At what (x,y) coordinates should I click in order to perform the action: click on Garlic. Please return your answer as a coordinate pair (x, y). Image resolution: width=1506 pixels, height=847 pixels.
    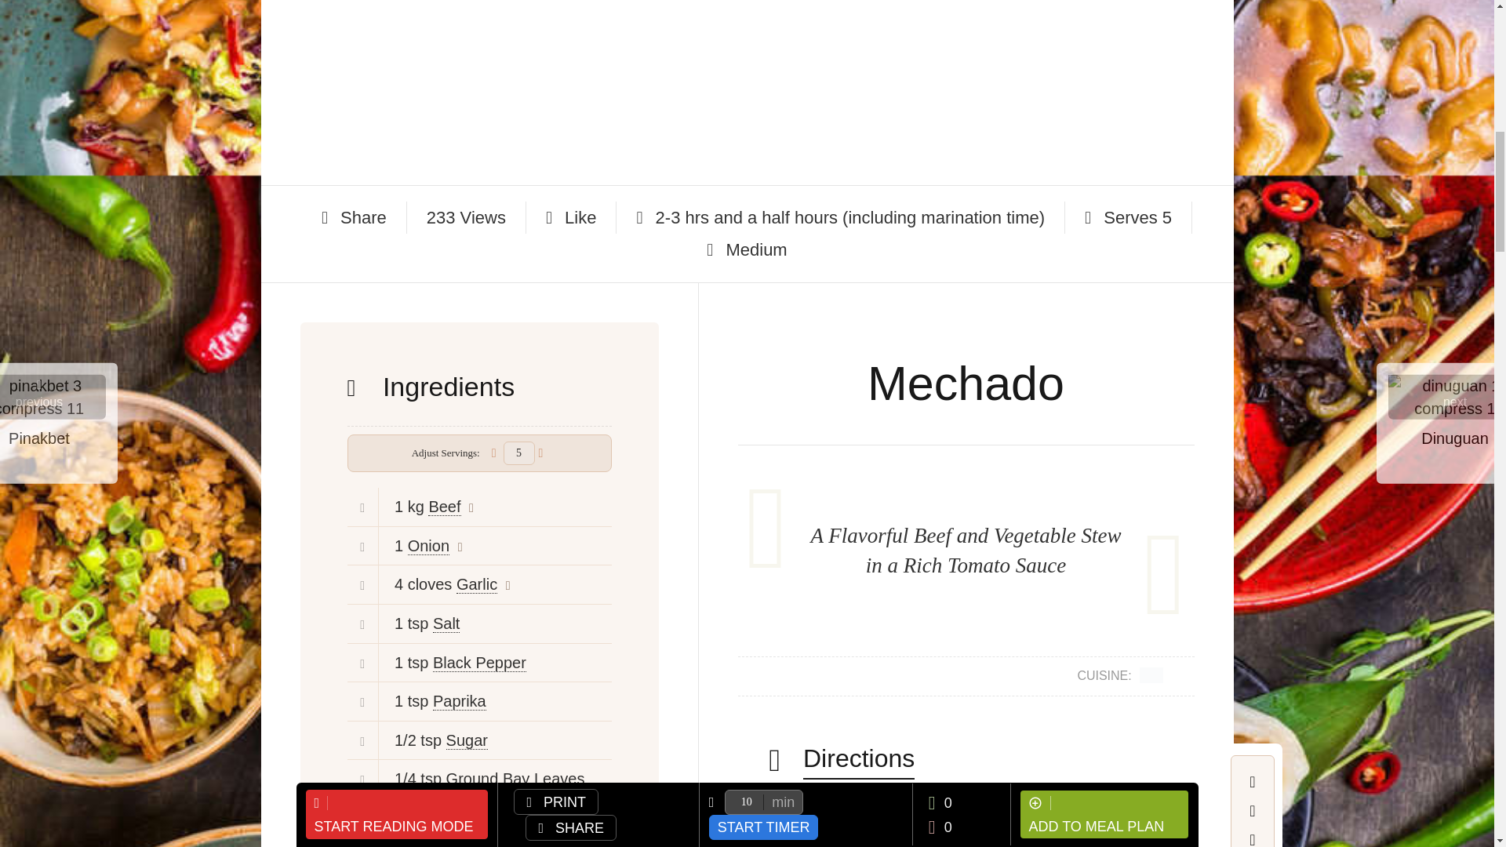
    Looking at the image, I should click on (476, 585).